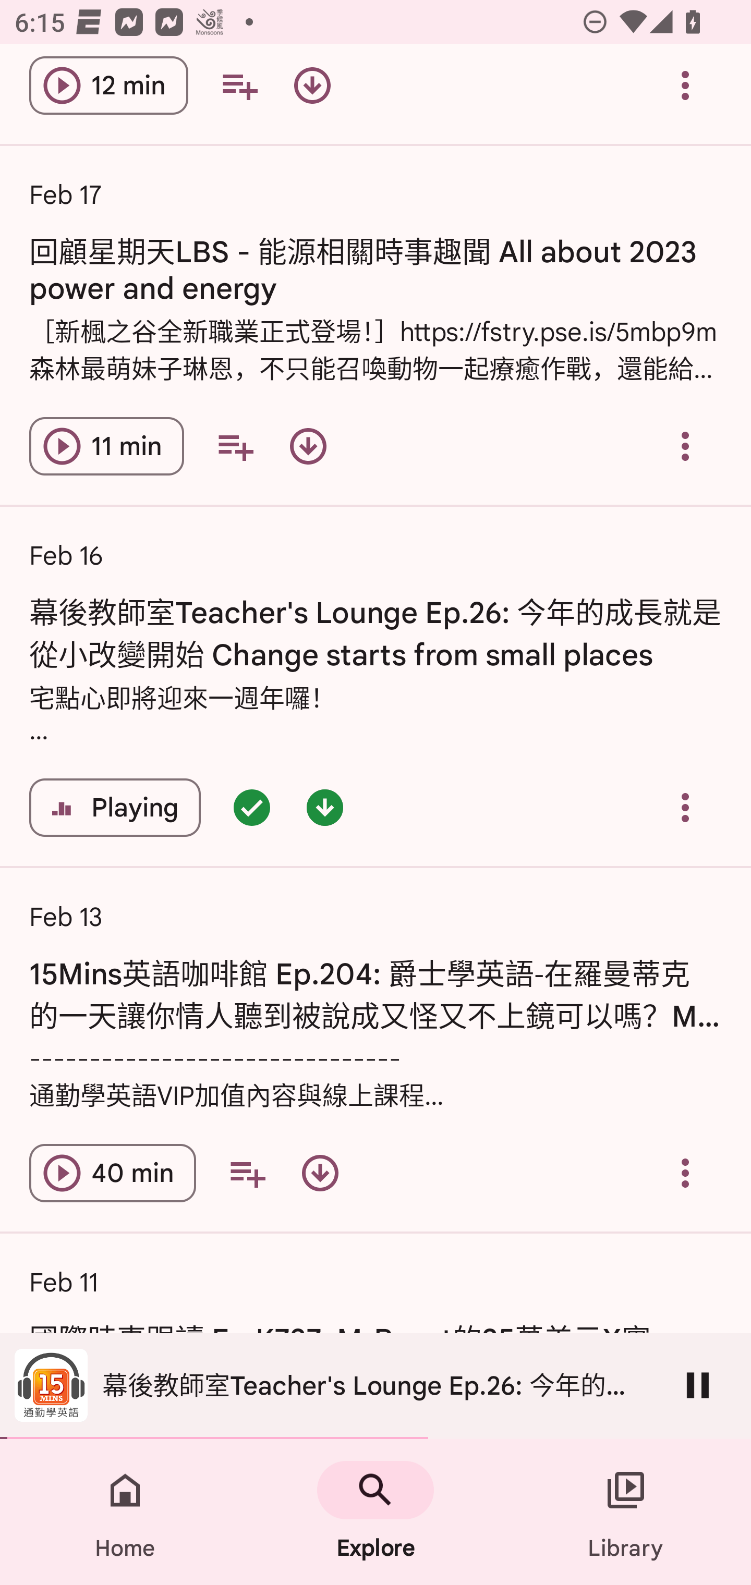 The height and width of the screenshot is (1585, 751). I want to click on Overflow menu, so click(685, 807).